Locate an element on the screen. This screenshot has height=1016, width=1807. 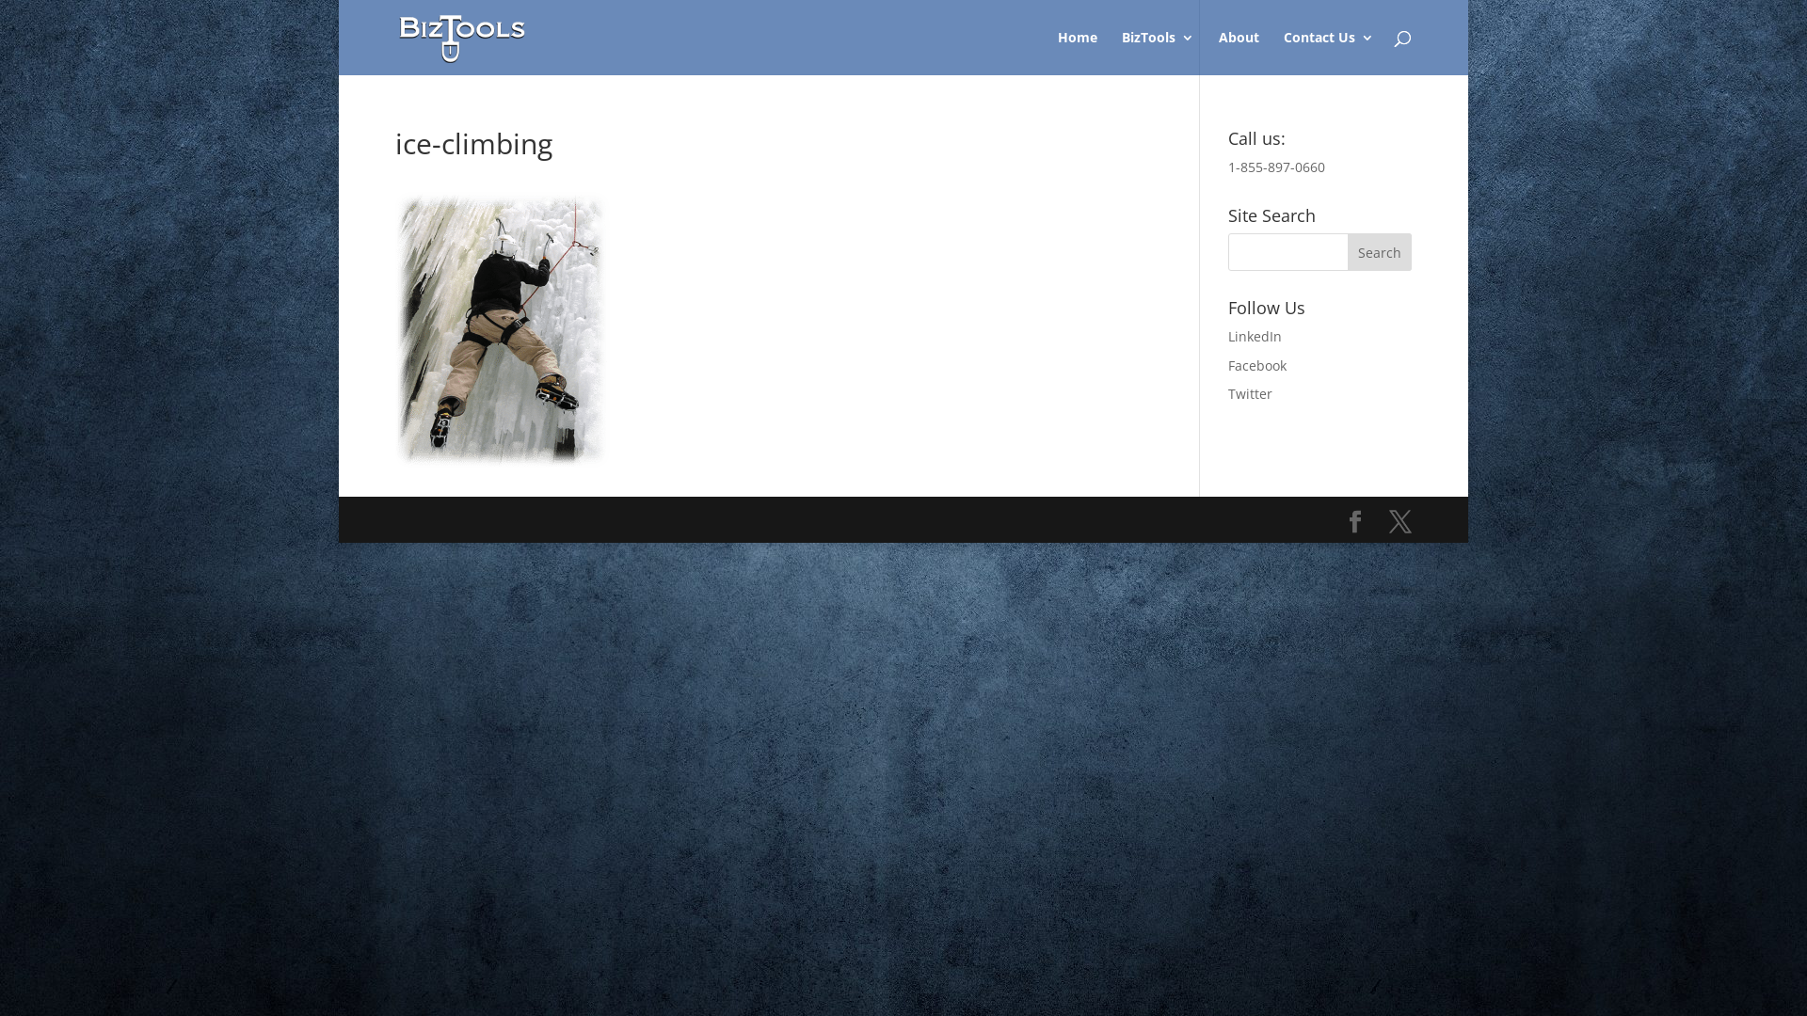
Contact Us is located at coordinates (1329, 53).